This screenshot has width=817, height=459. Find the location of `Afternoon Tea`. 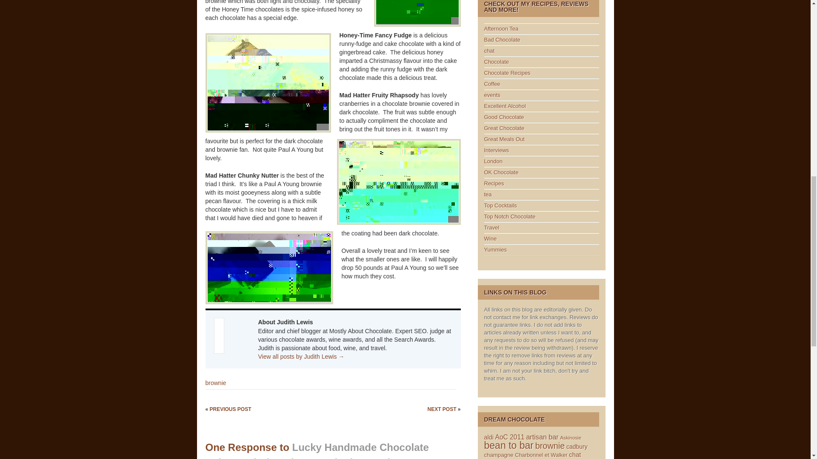

Afternoon Tea is located at coordinates (501, 28).